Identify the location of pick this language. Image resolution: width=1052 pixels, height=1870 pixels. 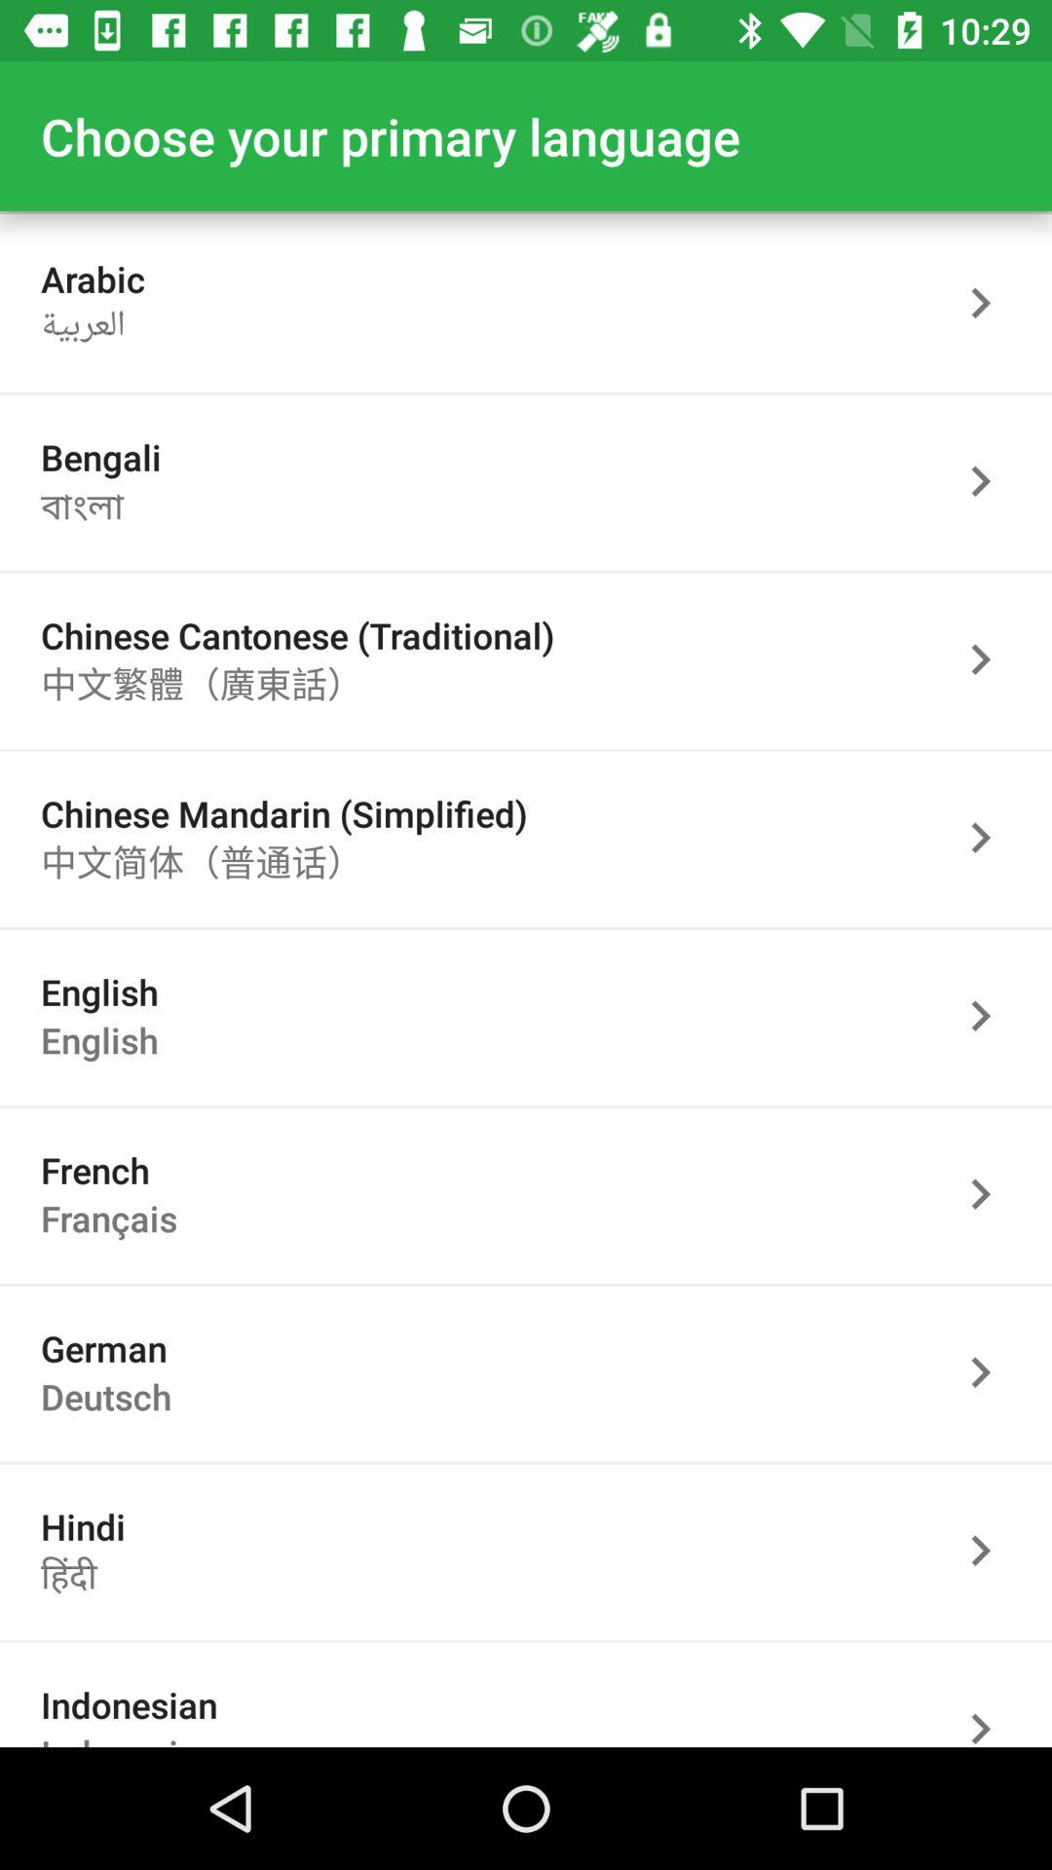
(991, 658).